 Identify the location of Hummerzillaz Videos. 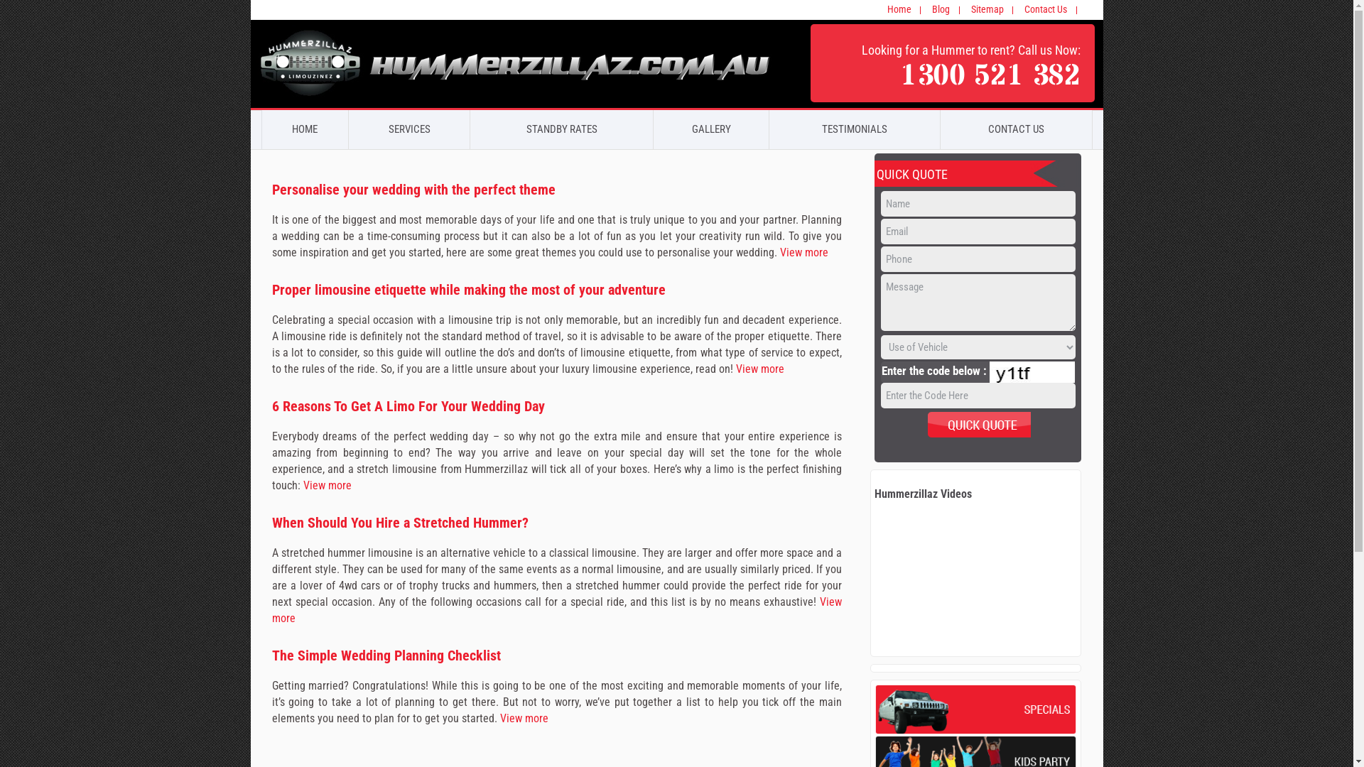
(924, 494).